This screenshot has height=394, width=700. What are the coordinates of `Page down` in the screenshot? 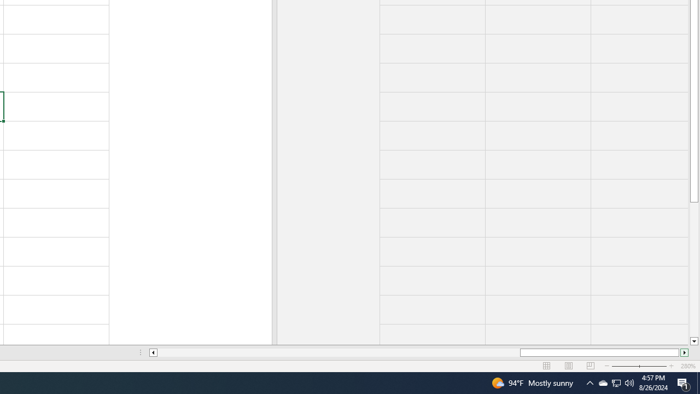 It's located at (693, 270).